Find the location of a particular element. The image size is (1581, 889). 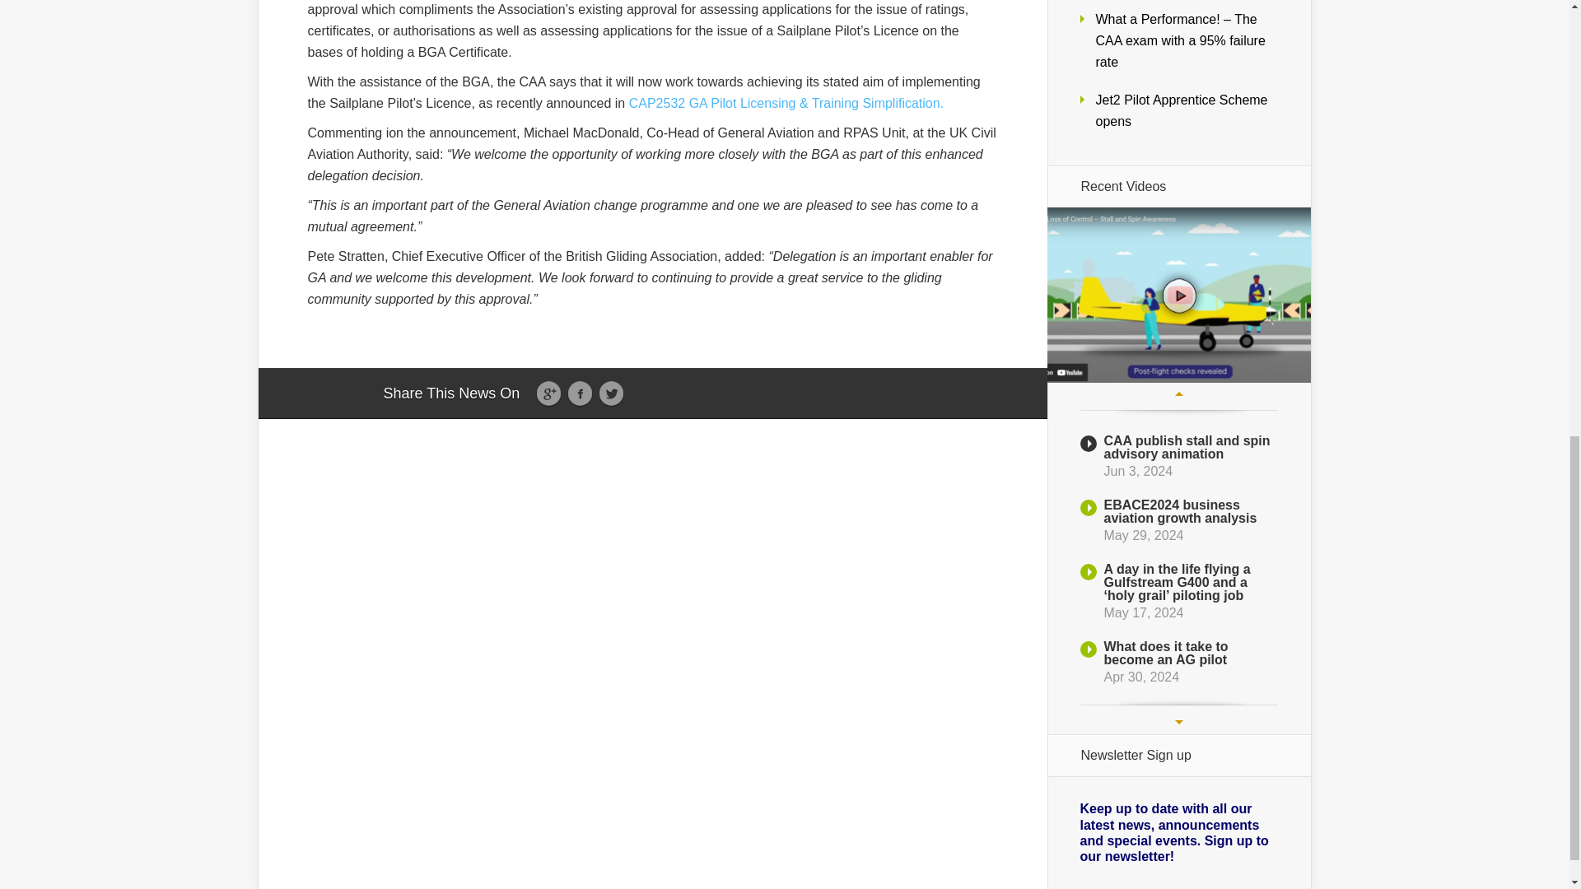

Jet2 Pilot Apprentice Scheme opens is located at coordinates (1181, 110).